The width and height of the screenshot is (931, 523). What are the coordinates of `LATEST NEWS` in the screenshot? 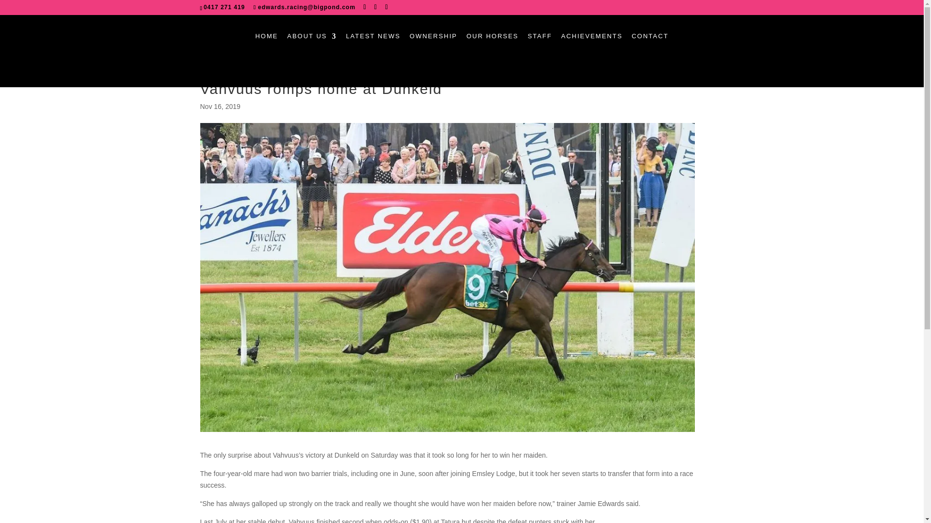 It's located at (372, 45).